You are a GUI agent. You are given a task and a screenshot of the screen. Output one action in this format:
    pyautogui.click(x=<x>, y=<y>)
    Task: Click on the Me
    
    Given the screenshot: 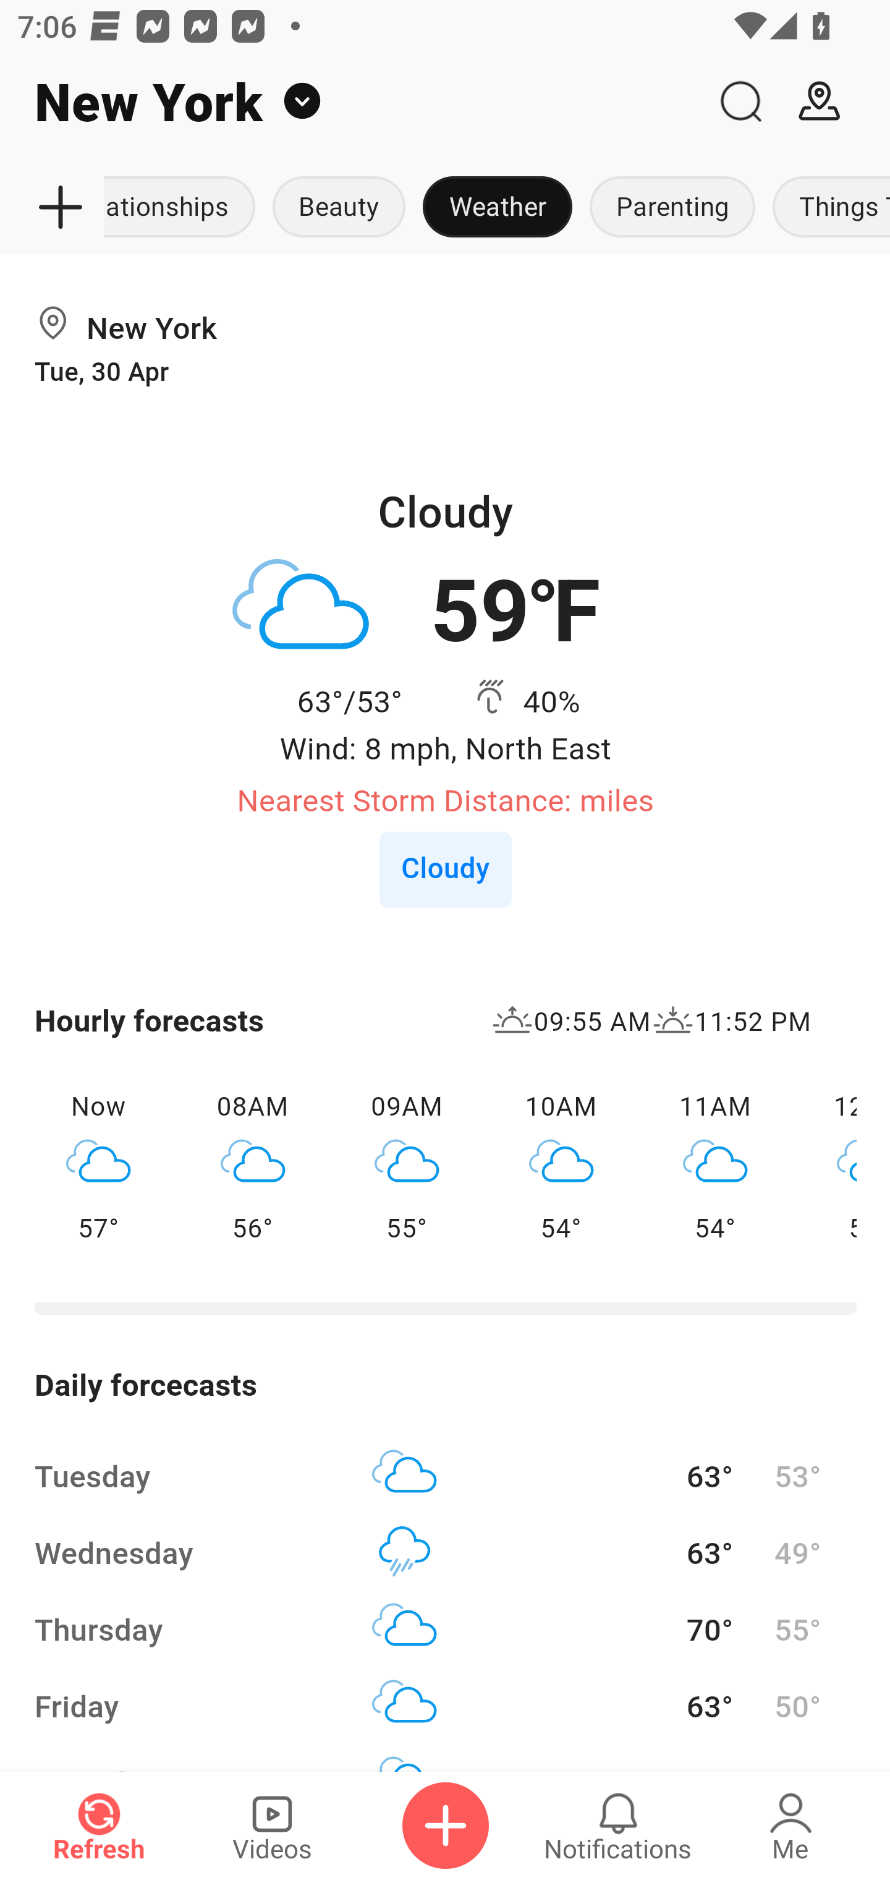 What is the action you would take?
    pyautogui.click(x=790, y=1826)
    